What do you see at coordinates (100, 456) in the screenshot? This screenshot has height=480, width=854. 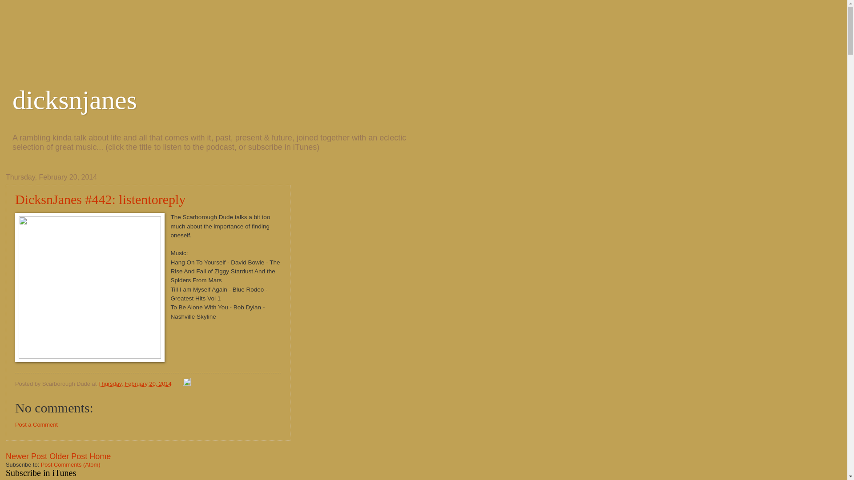 I see `Home` at bounding box center [100, 456].